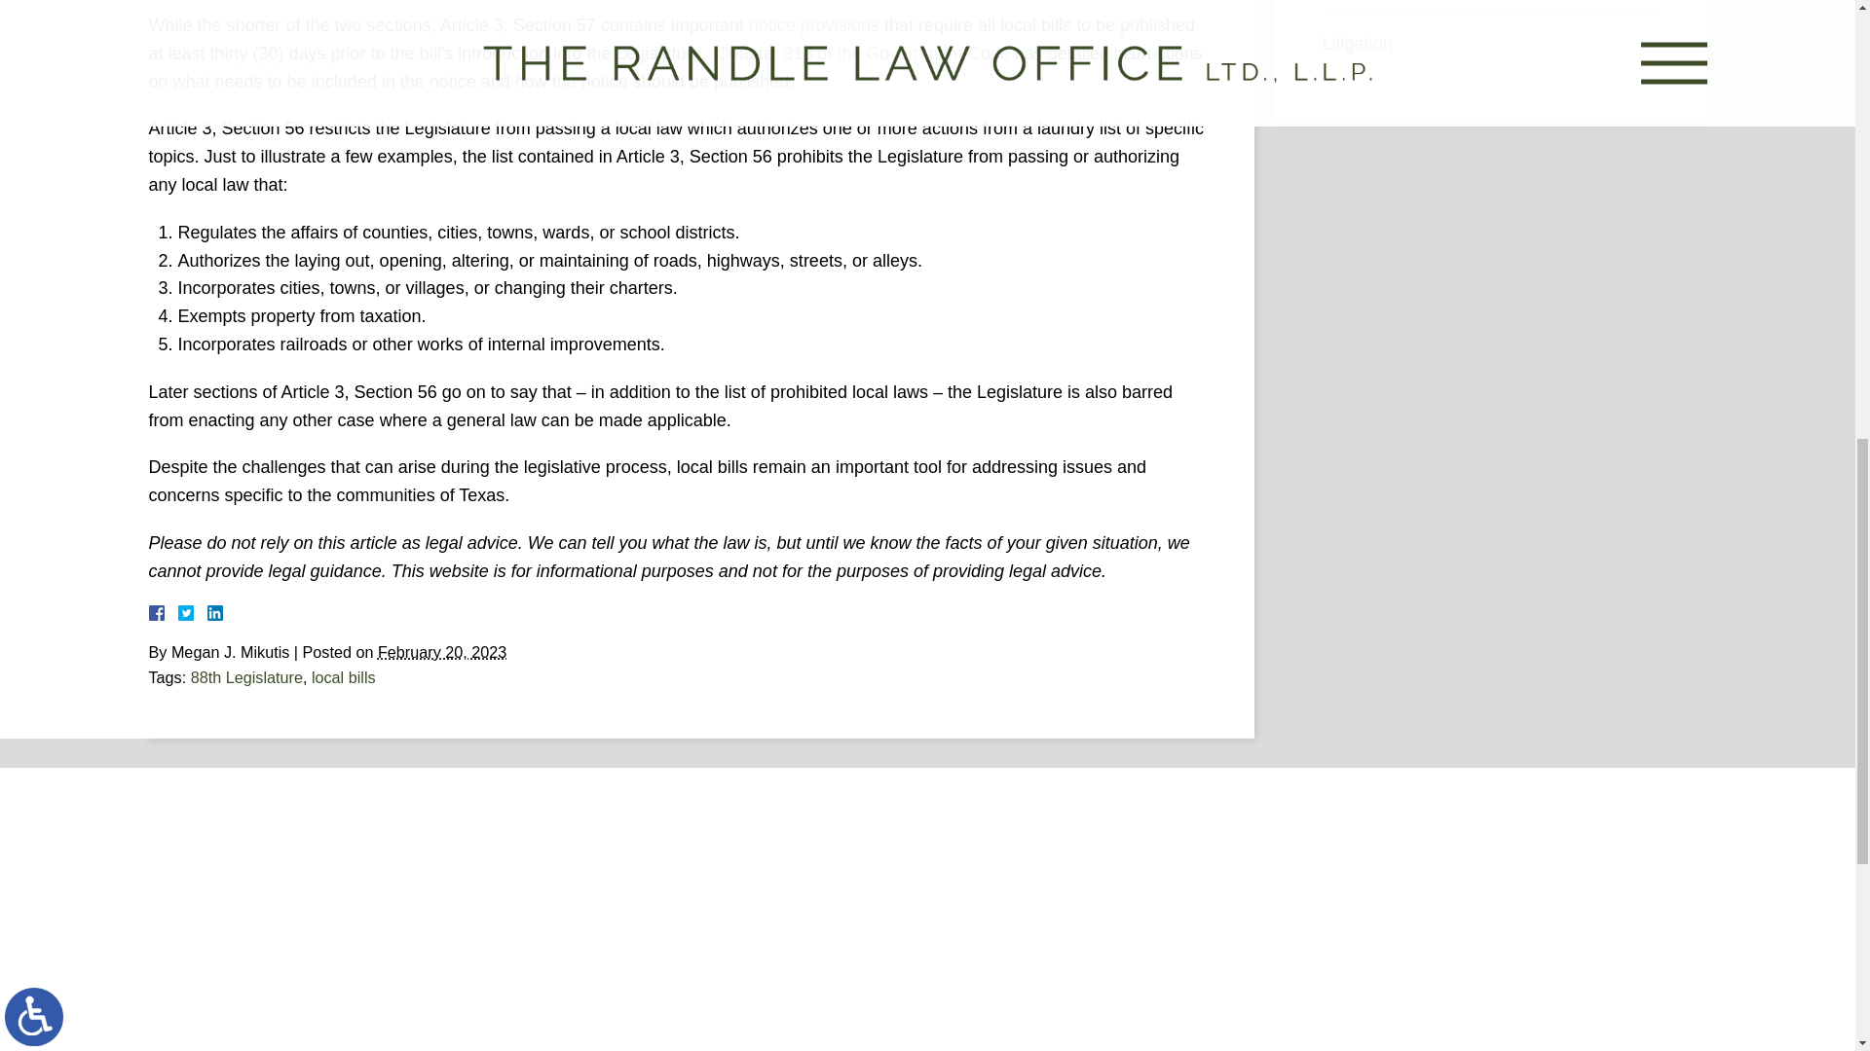 This screenshot has height=1051, width=1870. I want to click on 88th Legislature, so click(246, 677).